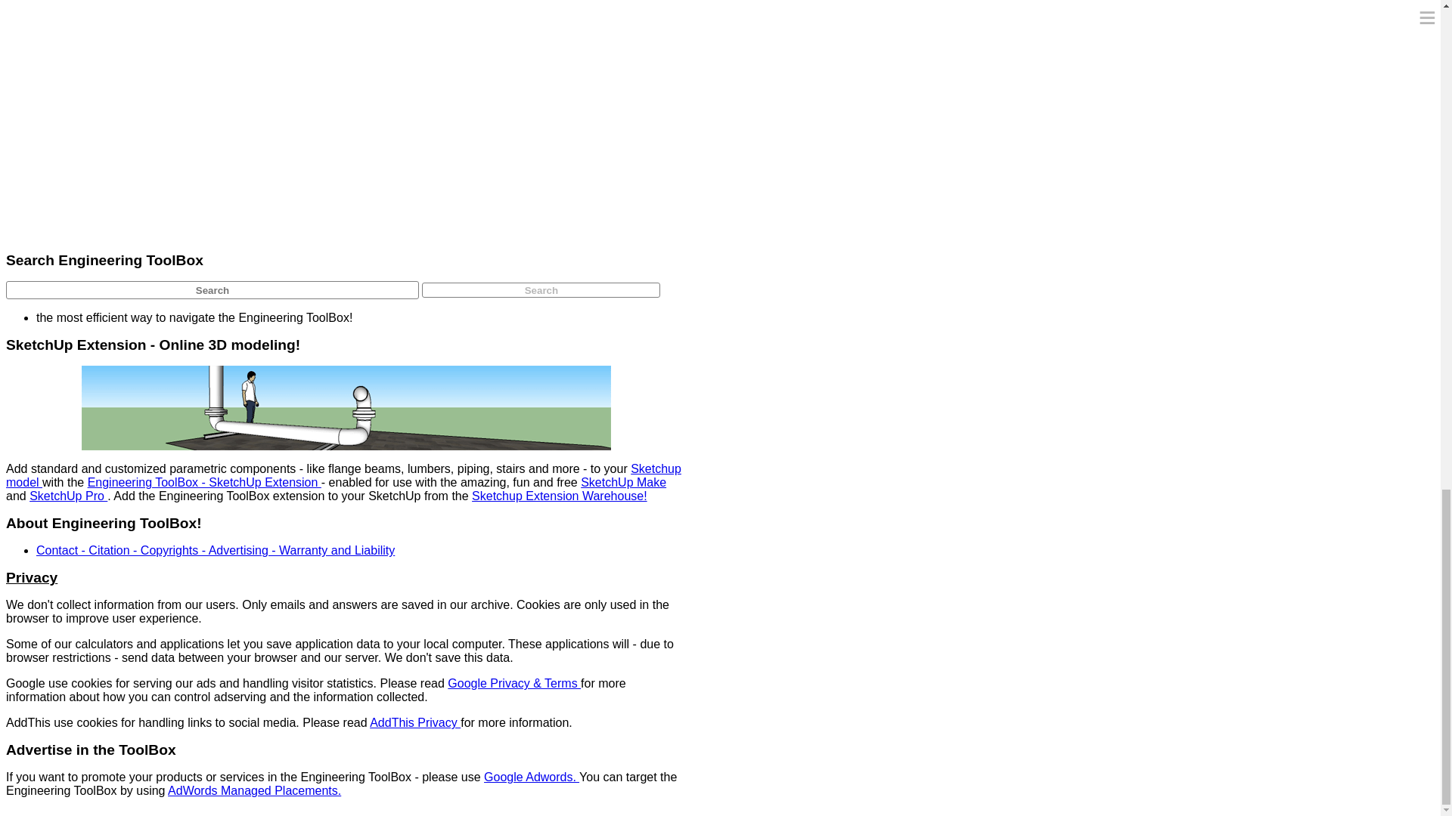 The image size is (1452, 816). I want to click on SketchUp Pro, so click(68, 496).